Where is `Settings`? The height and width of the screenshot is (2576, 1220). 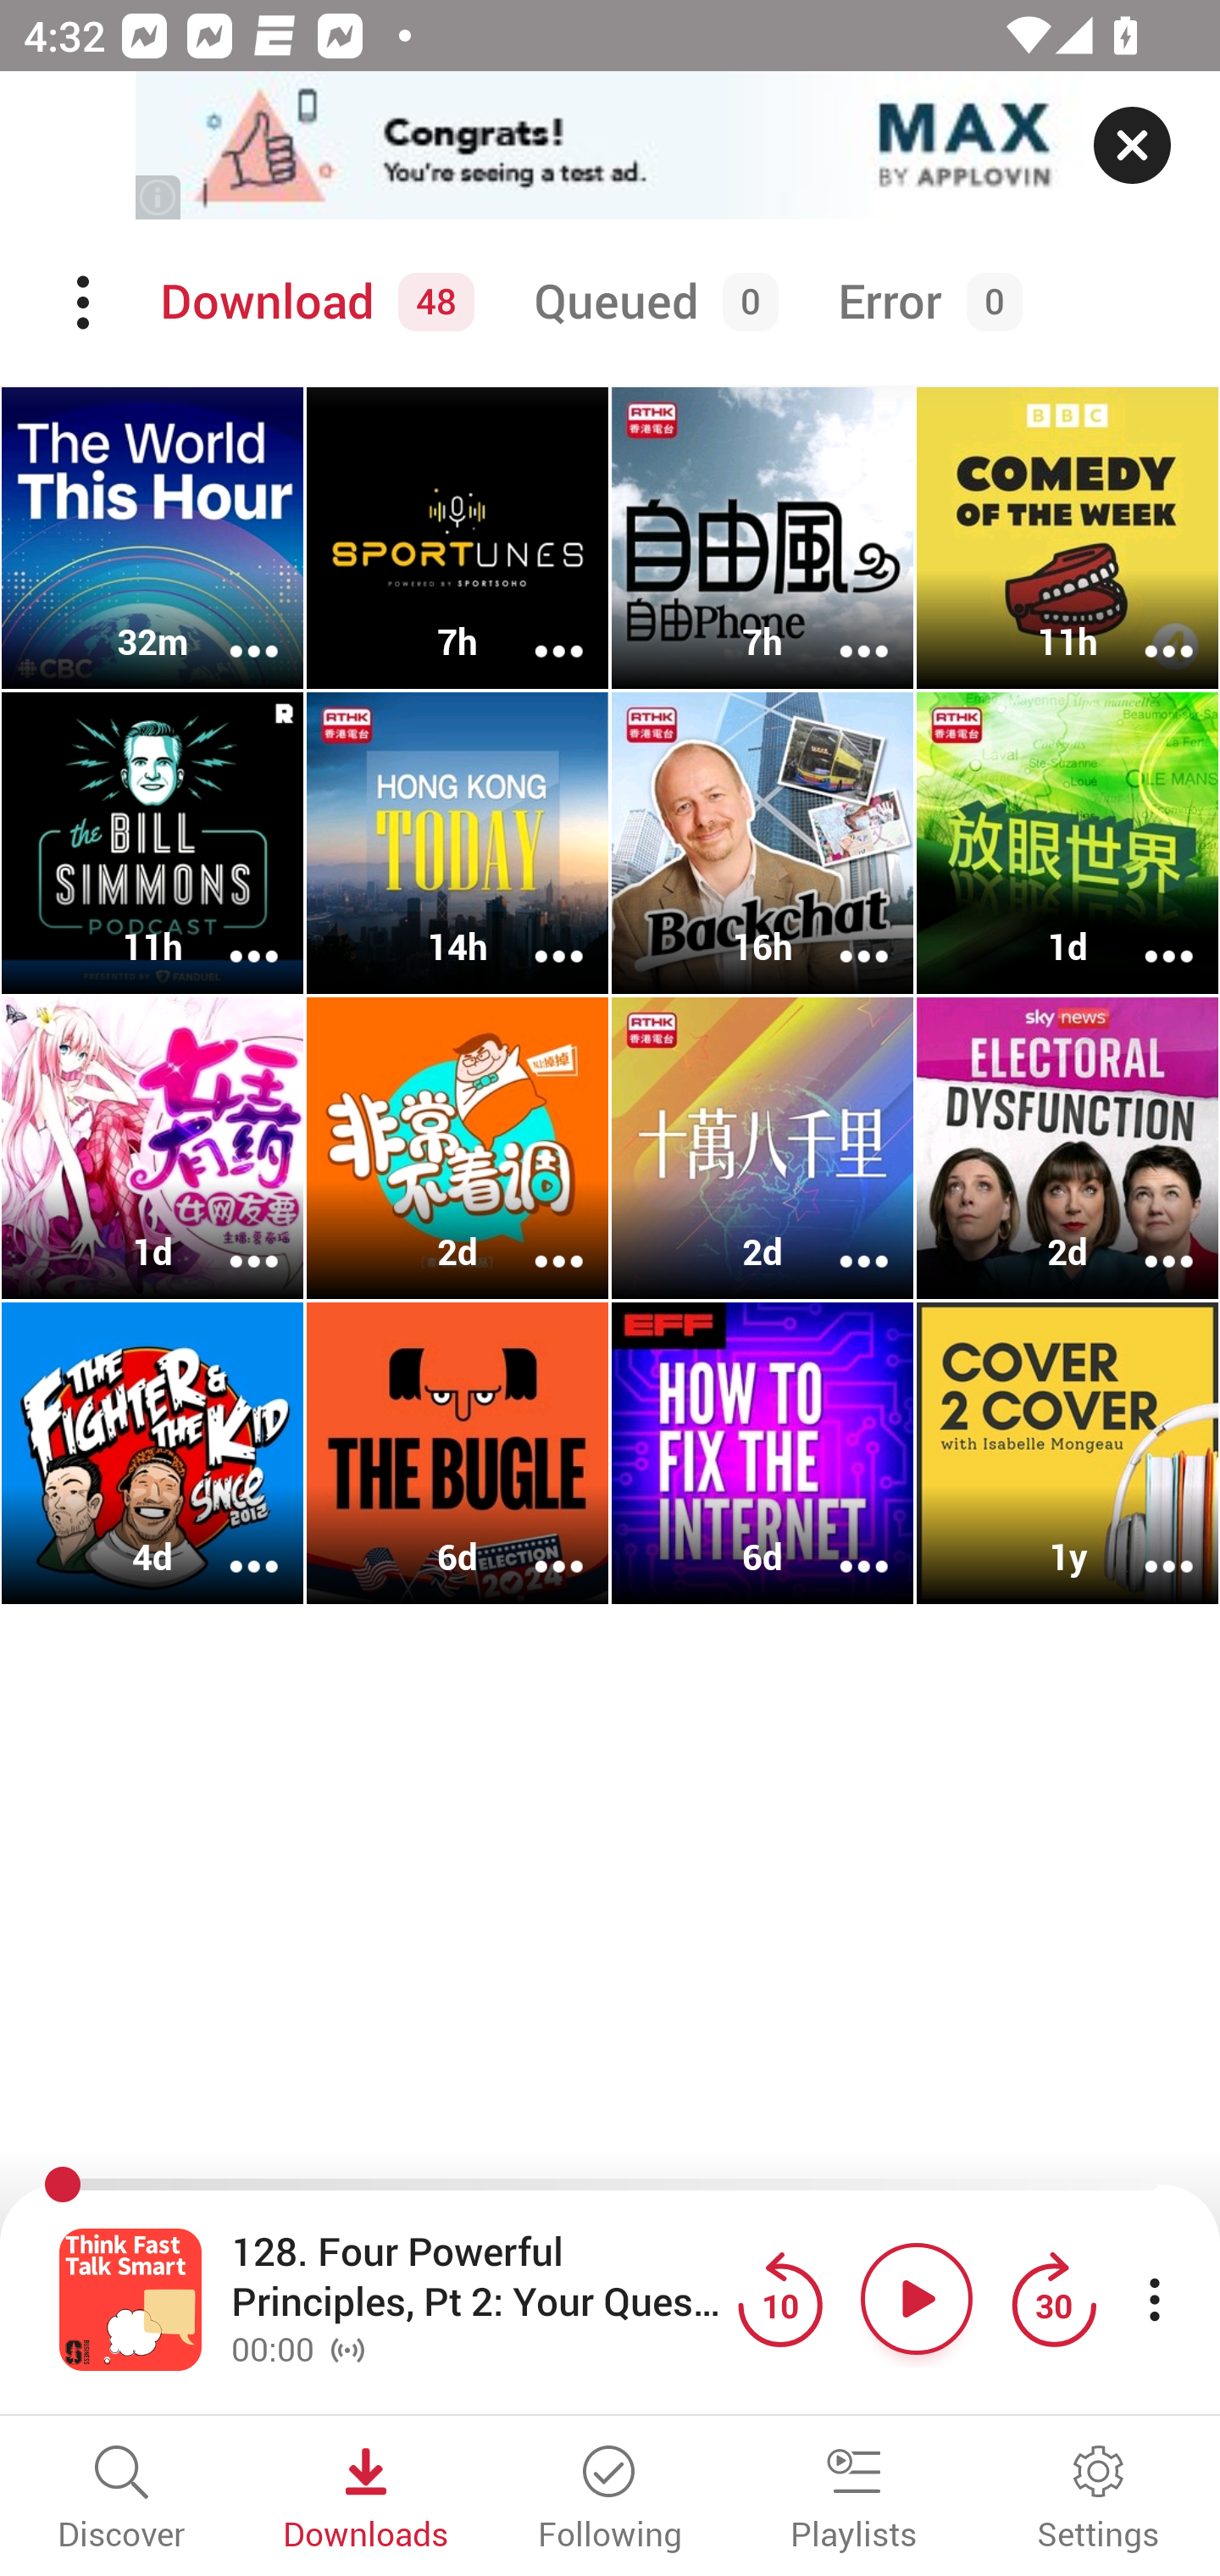 Settings is located at coordinates (1098, 2500).